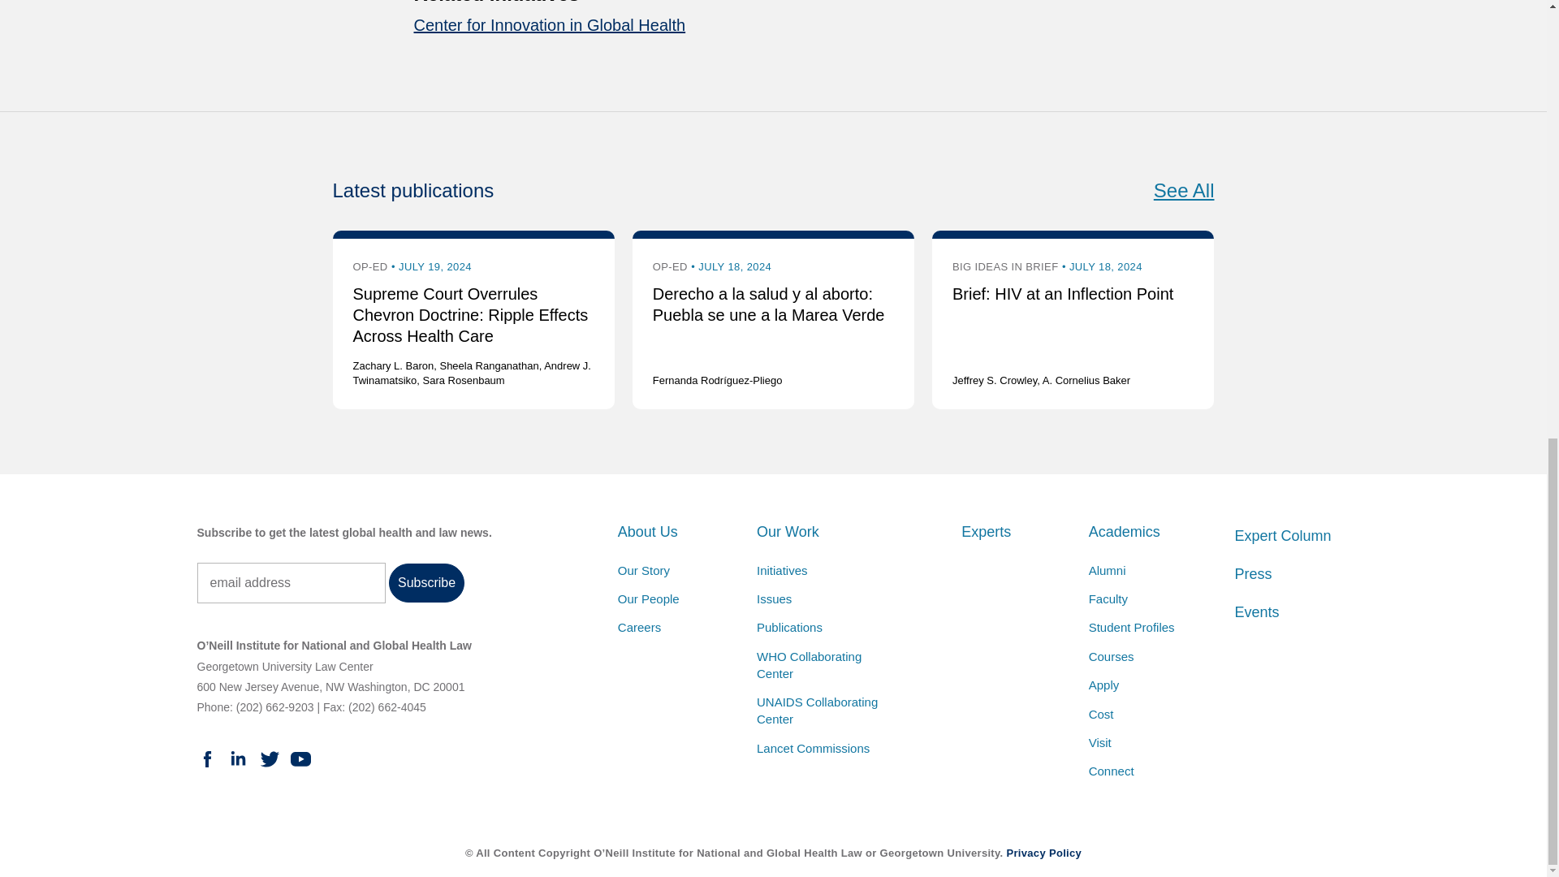  Describe the element at coordinates (426, 583) in the screenshot. I see `Subscribe` at that location.